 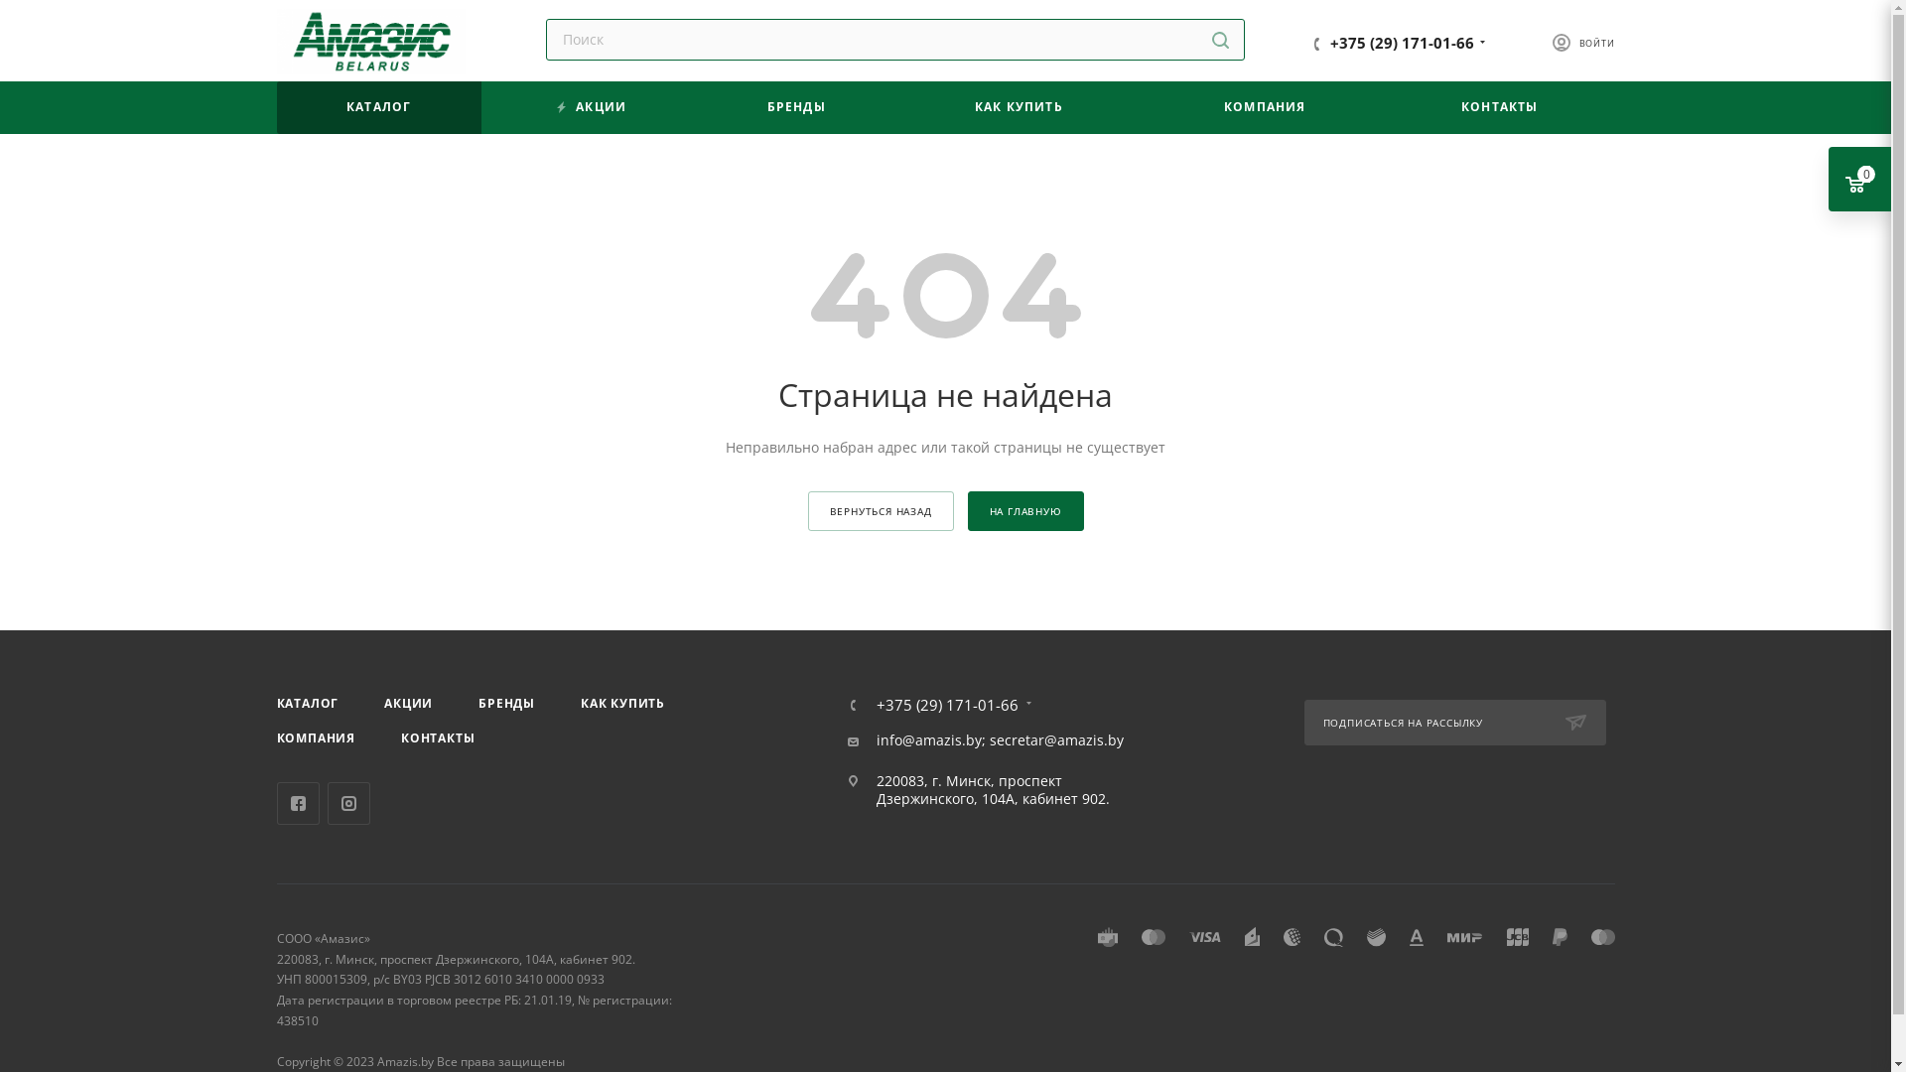 What do you see at coordinates (1056, 740) in the screenshot?
I see `secretar@amazis.by` at bounding box center [1056, 740].